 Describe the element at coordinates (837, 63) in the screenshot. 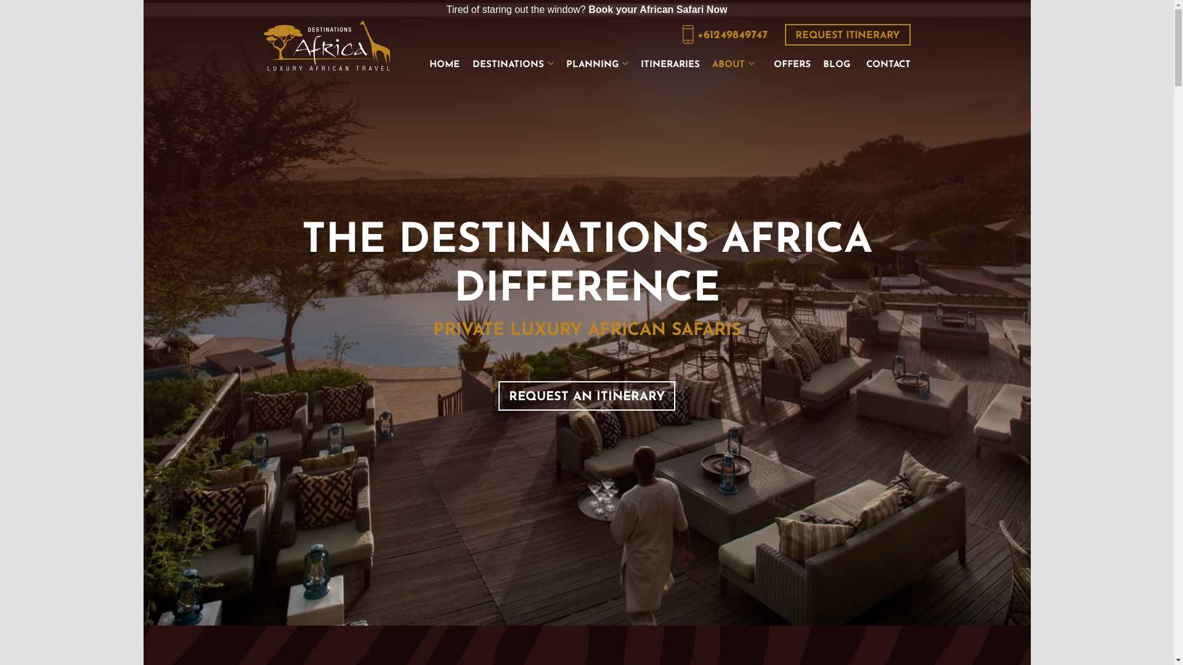

I see `BLOG` at that location.